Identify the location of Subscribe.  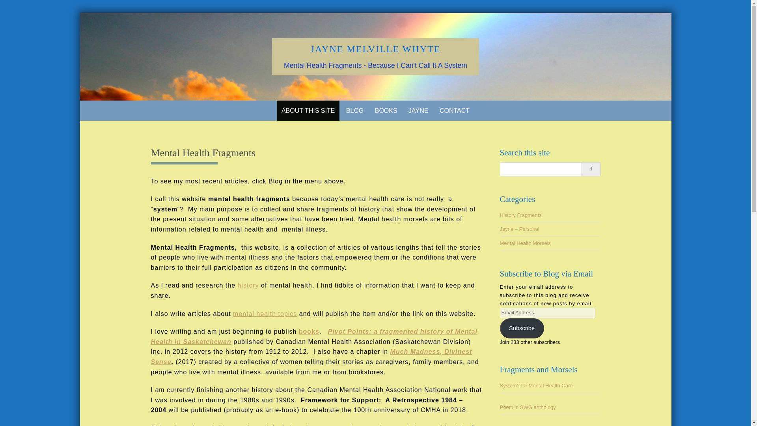
(522, 328).